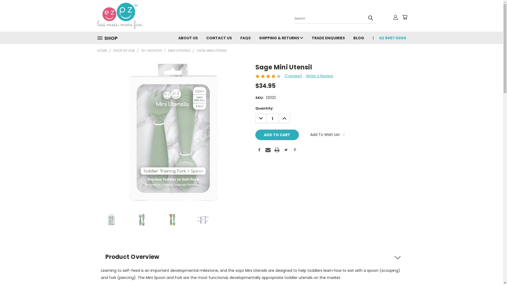  I want to click on 12+ MONTHS, so click(152, 51).